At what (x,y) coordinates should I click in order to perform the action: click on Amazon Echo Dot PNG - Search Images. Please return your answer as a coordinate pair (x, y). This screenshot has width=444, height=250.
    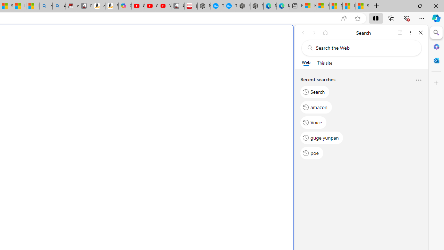
    Looking at the image, I should click on (59, 6).